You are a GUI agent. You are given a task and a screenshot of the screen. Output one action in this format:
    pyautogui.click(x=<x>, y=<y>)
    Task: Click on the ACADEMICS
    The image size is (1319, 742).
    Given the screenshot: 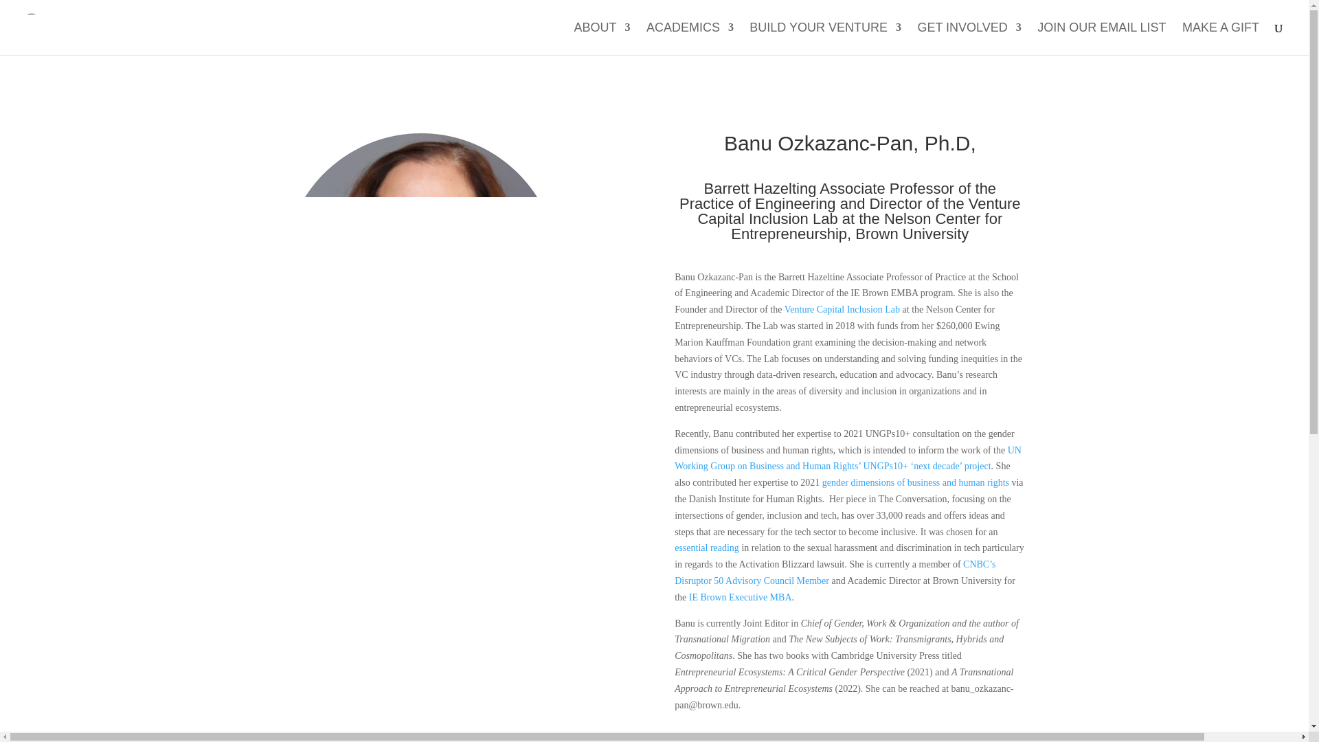 What is the action you would take?
    pyautogui.click(x=690, y=38)
    